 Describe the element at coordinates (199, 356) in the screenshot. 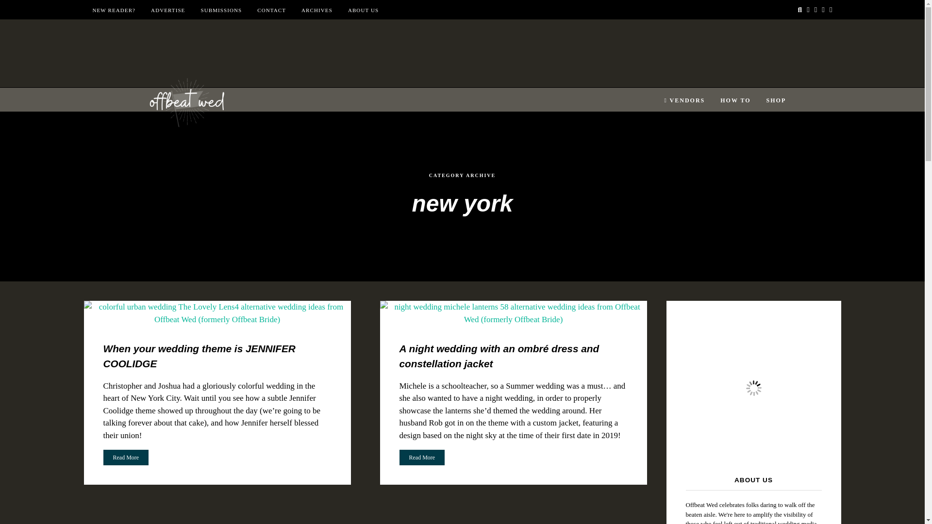

I see `When your wedding theme is JENNIFER COOLIDGE` at that location.